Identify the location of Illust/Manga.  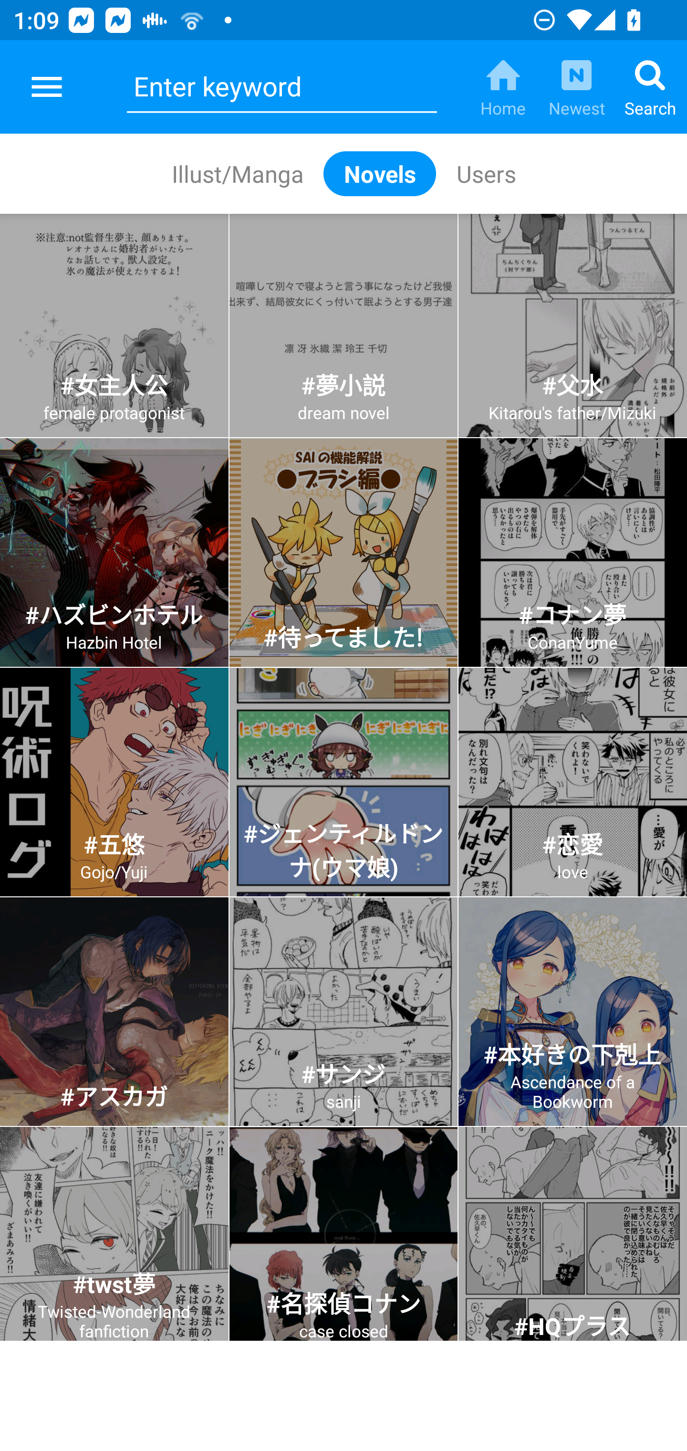
(237, 173).